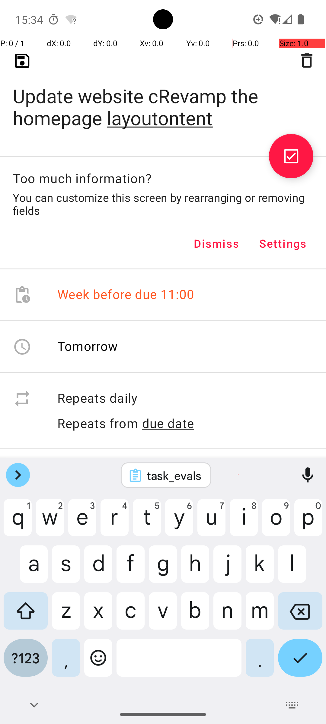 The width and height of the screenshot is (326, 724). I want to click on Week before due 11:00, so click(126, 295).